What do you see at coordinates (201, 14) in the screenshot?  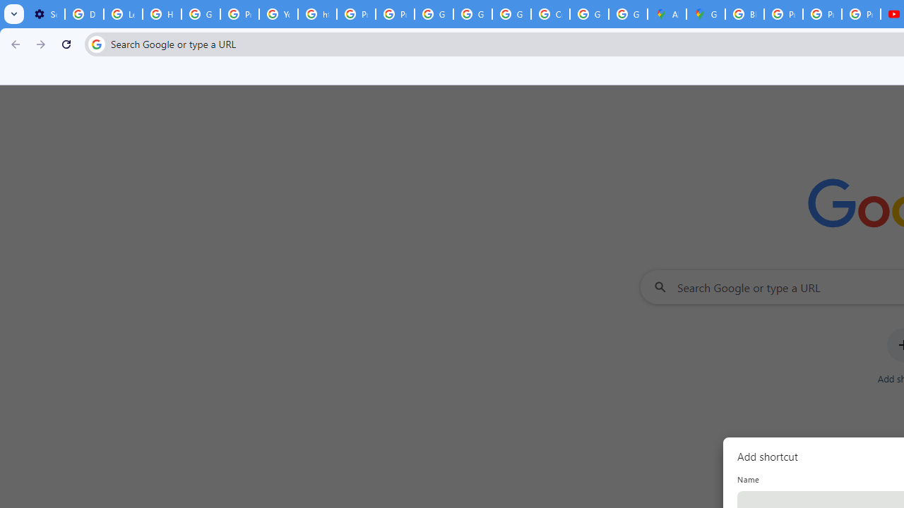 I see `Google Account Help` at bounding box center [201, 14].